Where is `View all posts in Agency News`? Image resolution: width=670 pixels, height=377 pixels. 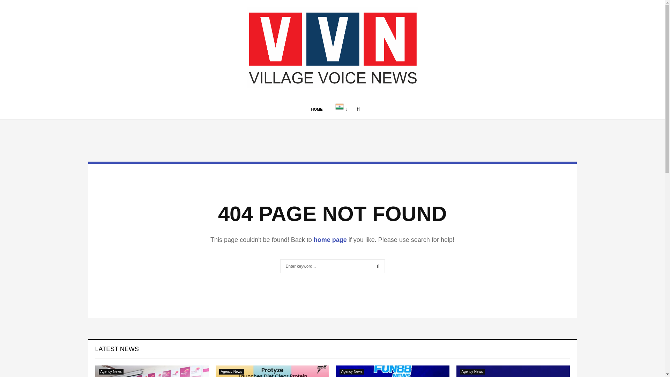
View all posts in Agency News is located at coordinates (231, 372).